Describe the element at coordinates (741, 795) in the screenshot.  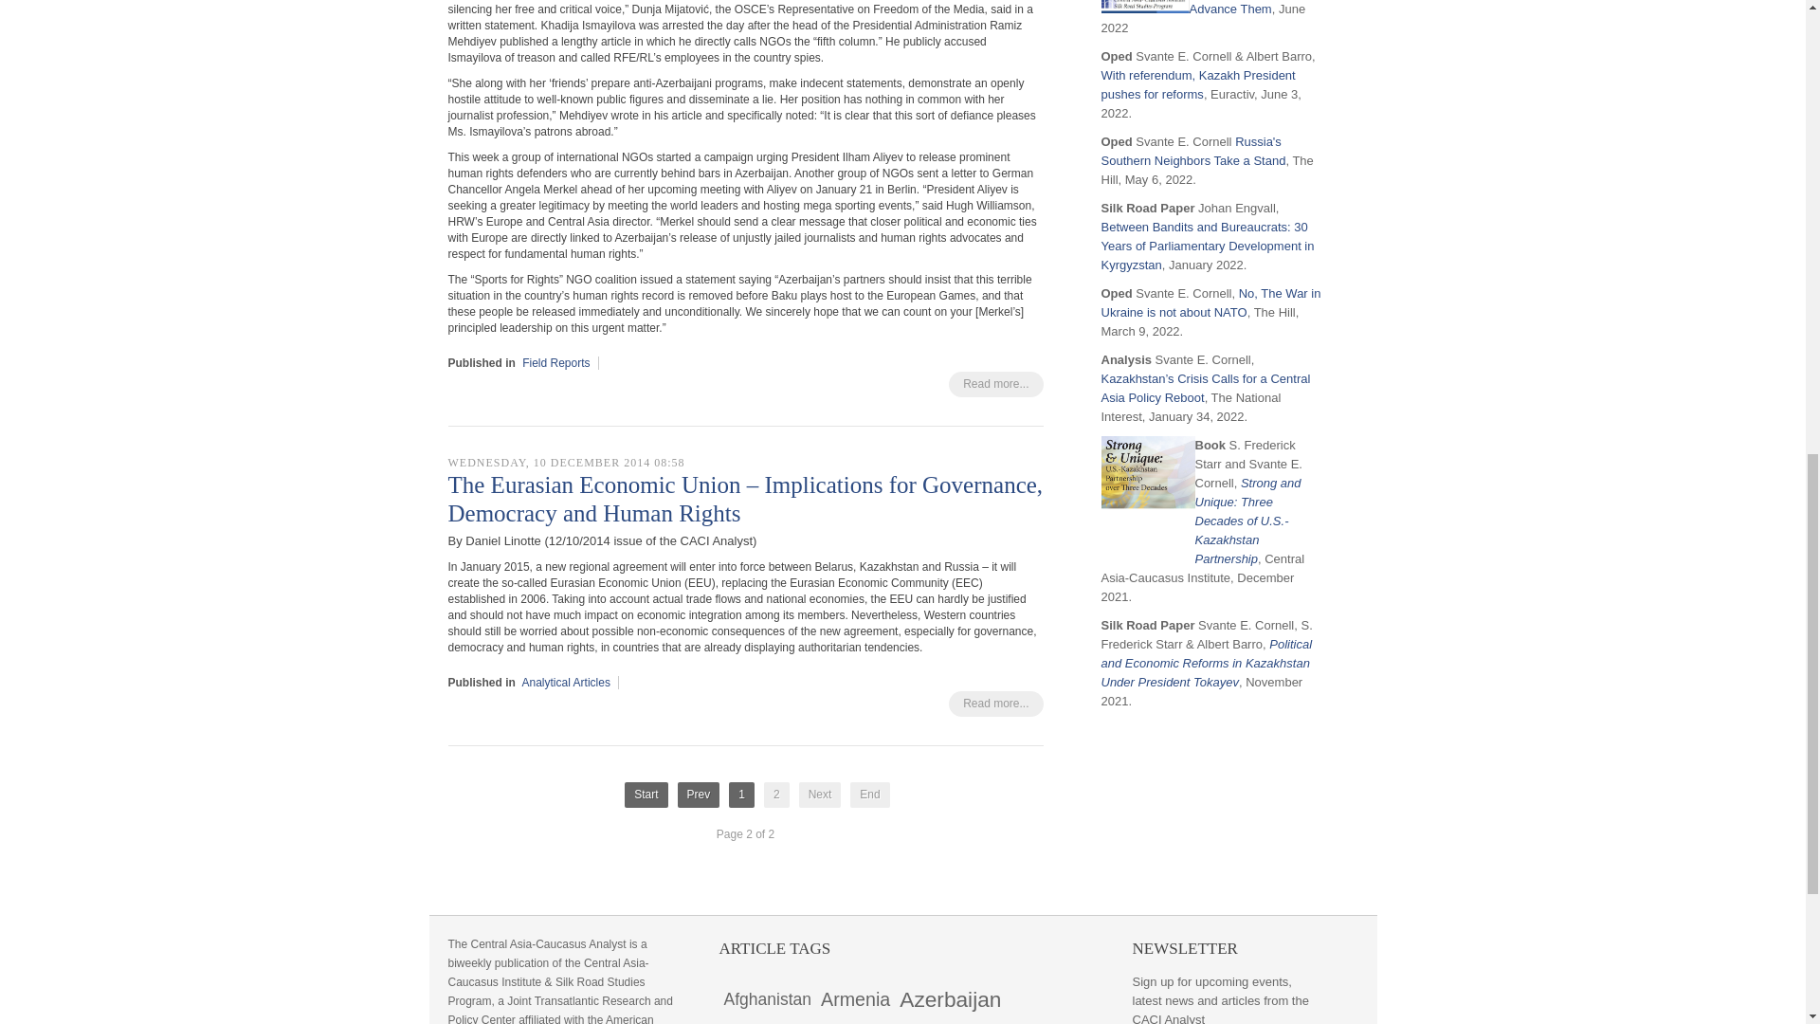
I see `1` at that location.